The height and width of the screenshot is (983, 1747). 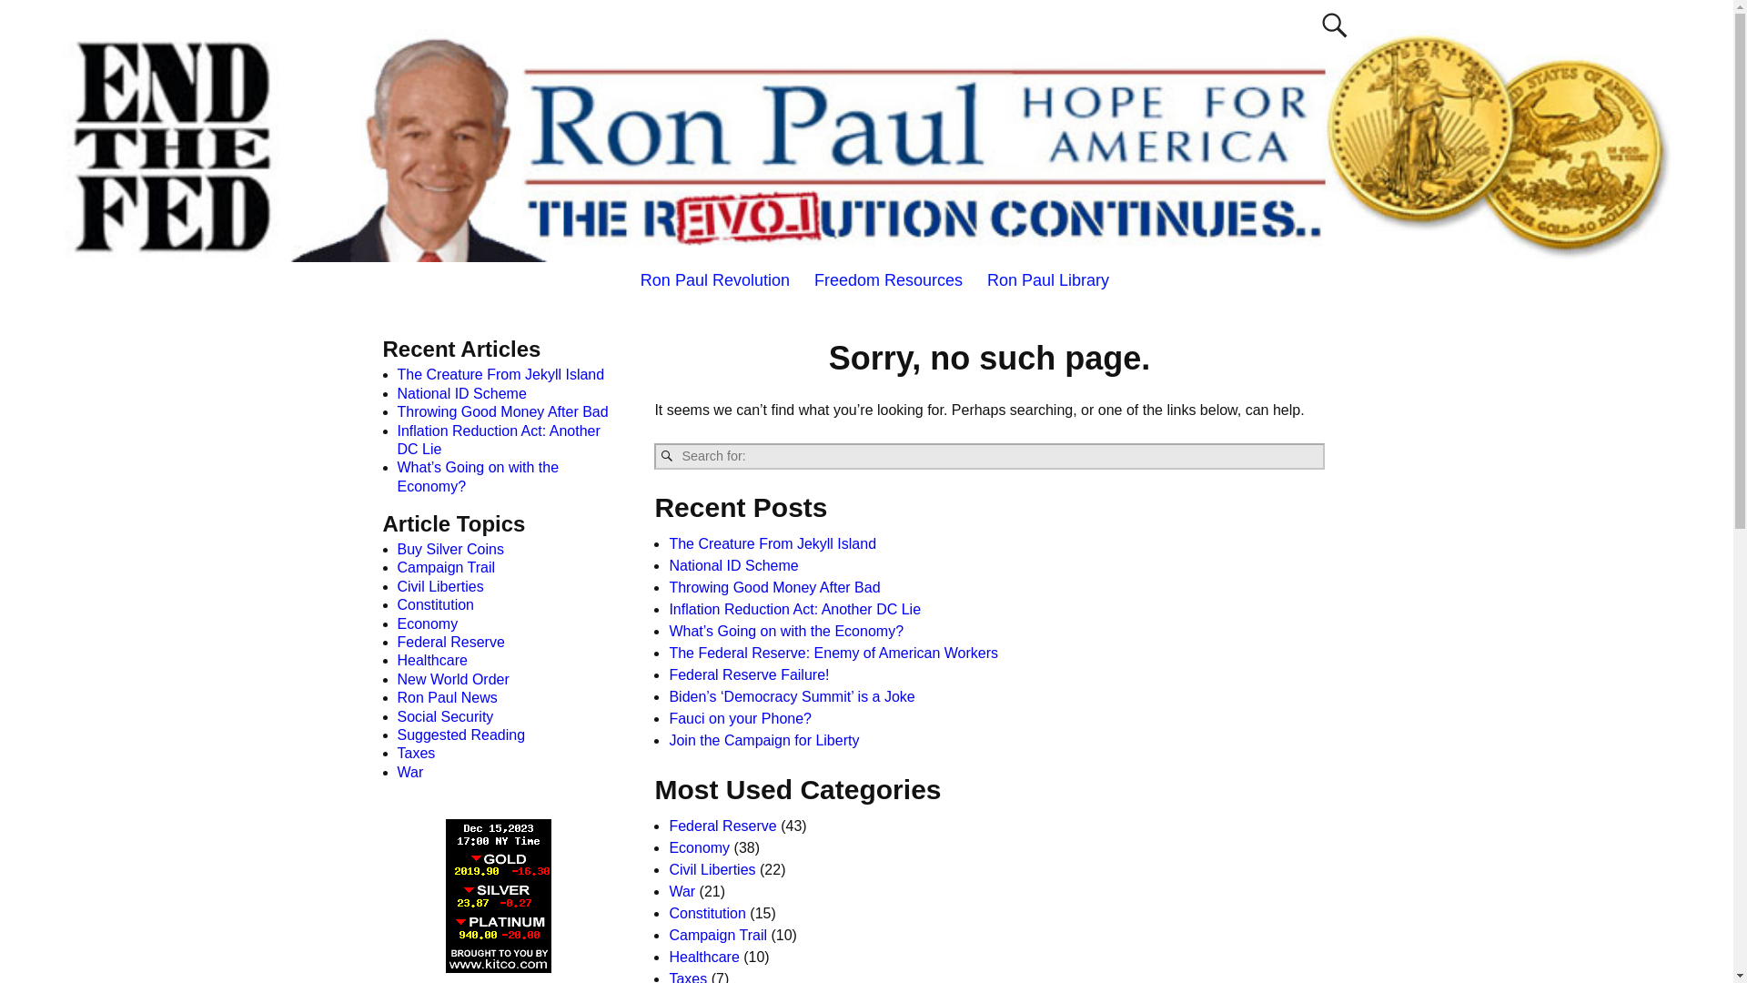 What do you see at coordinates (764, 739) in the screenshot?
I see `Join the Campaign for Liberty` at bounding box center [764, 739].